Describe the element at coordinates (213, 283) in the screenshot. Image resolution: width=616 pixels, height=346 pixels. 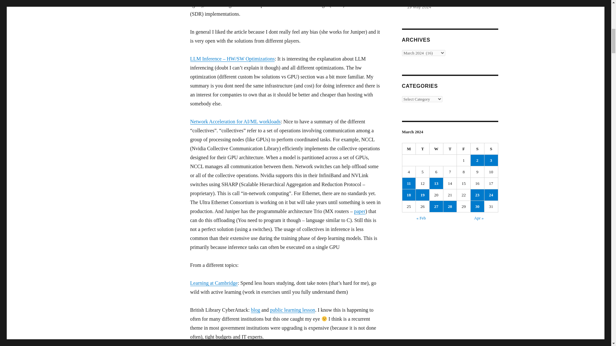
I see `Learning at Cambridge` at that location.